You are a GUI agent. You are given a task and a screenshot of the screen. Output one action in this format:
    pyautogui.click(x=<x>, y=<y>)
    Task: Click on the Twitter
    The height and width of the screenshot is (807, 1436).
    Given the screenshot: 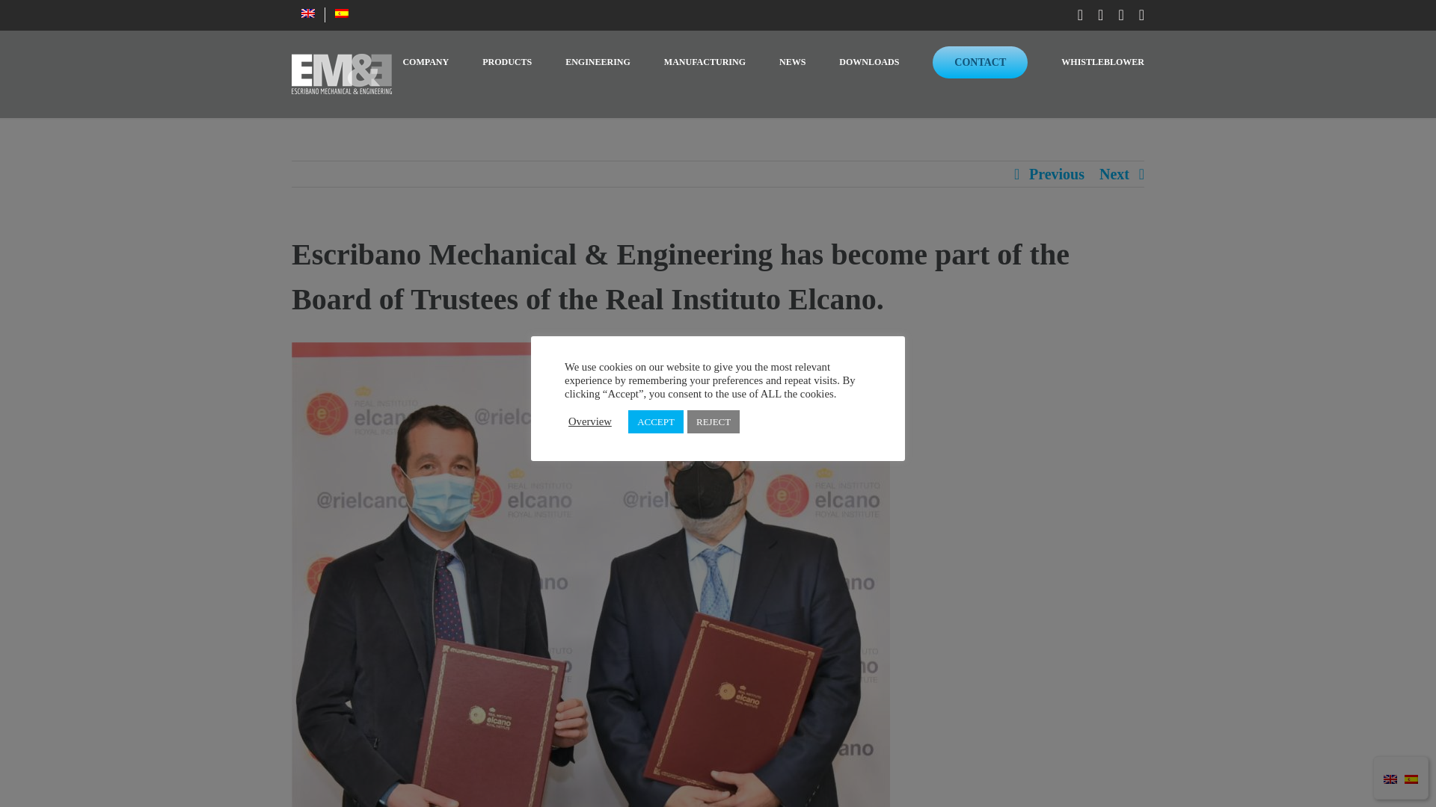 What is the action you would take?
    pyautogui.click(x=1141, y=15)
    